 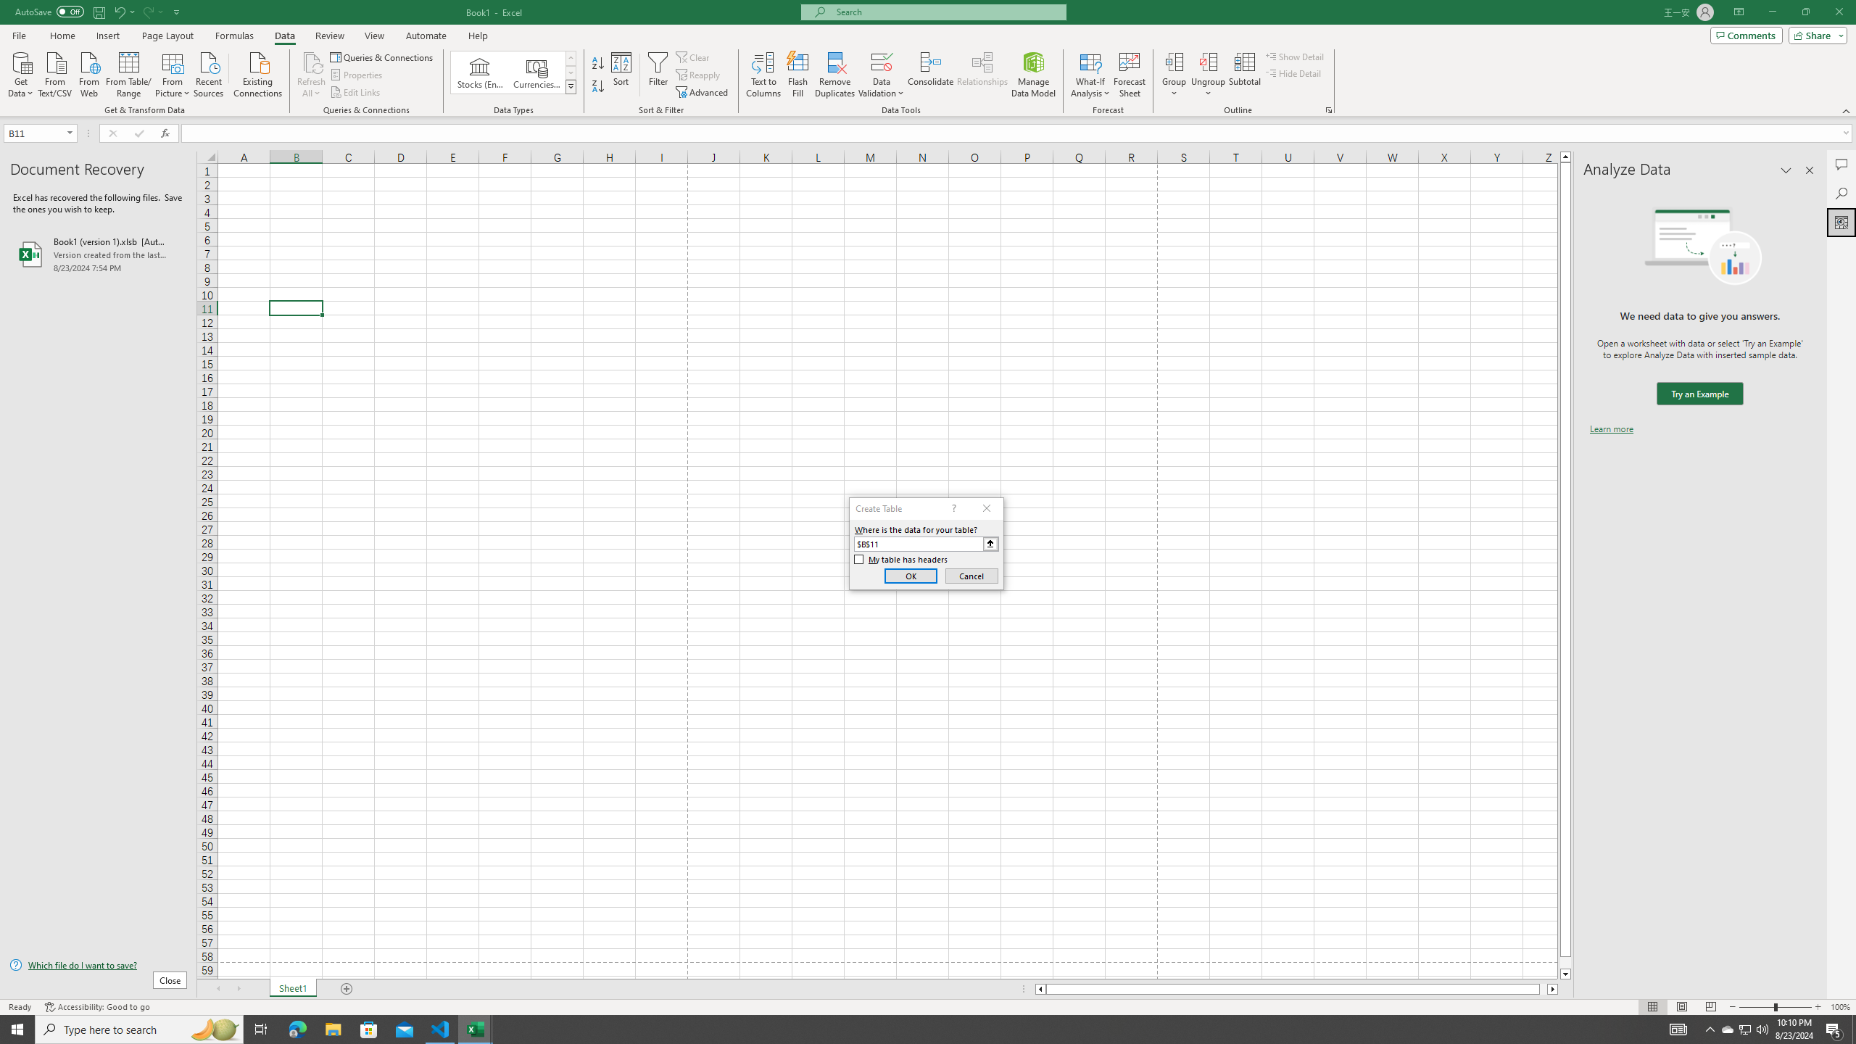 What do you see at coordinates (284, 36) in the screenshot?
I see `Data` at bounding box center [284, 36].